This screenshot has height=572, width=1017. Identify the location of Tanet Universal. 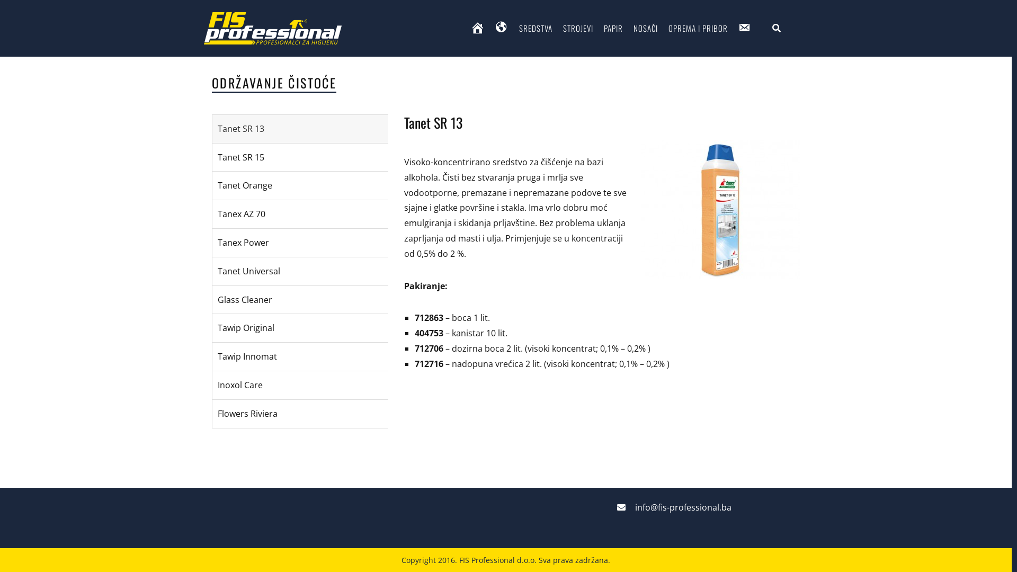
(300, 271).